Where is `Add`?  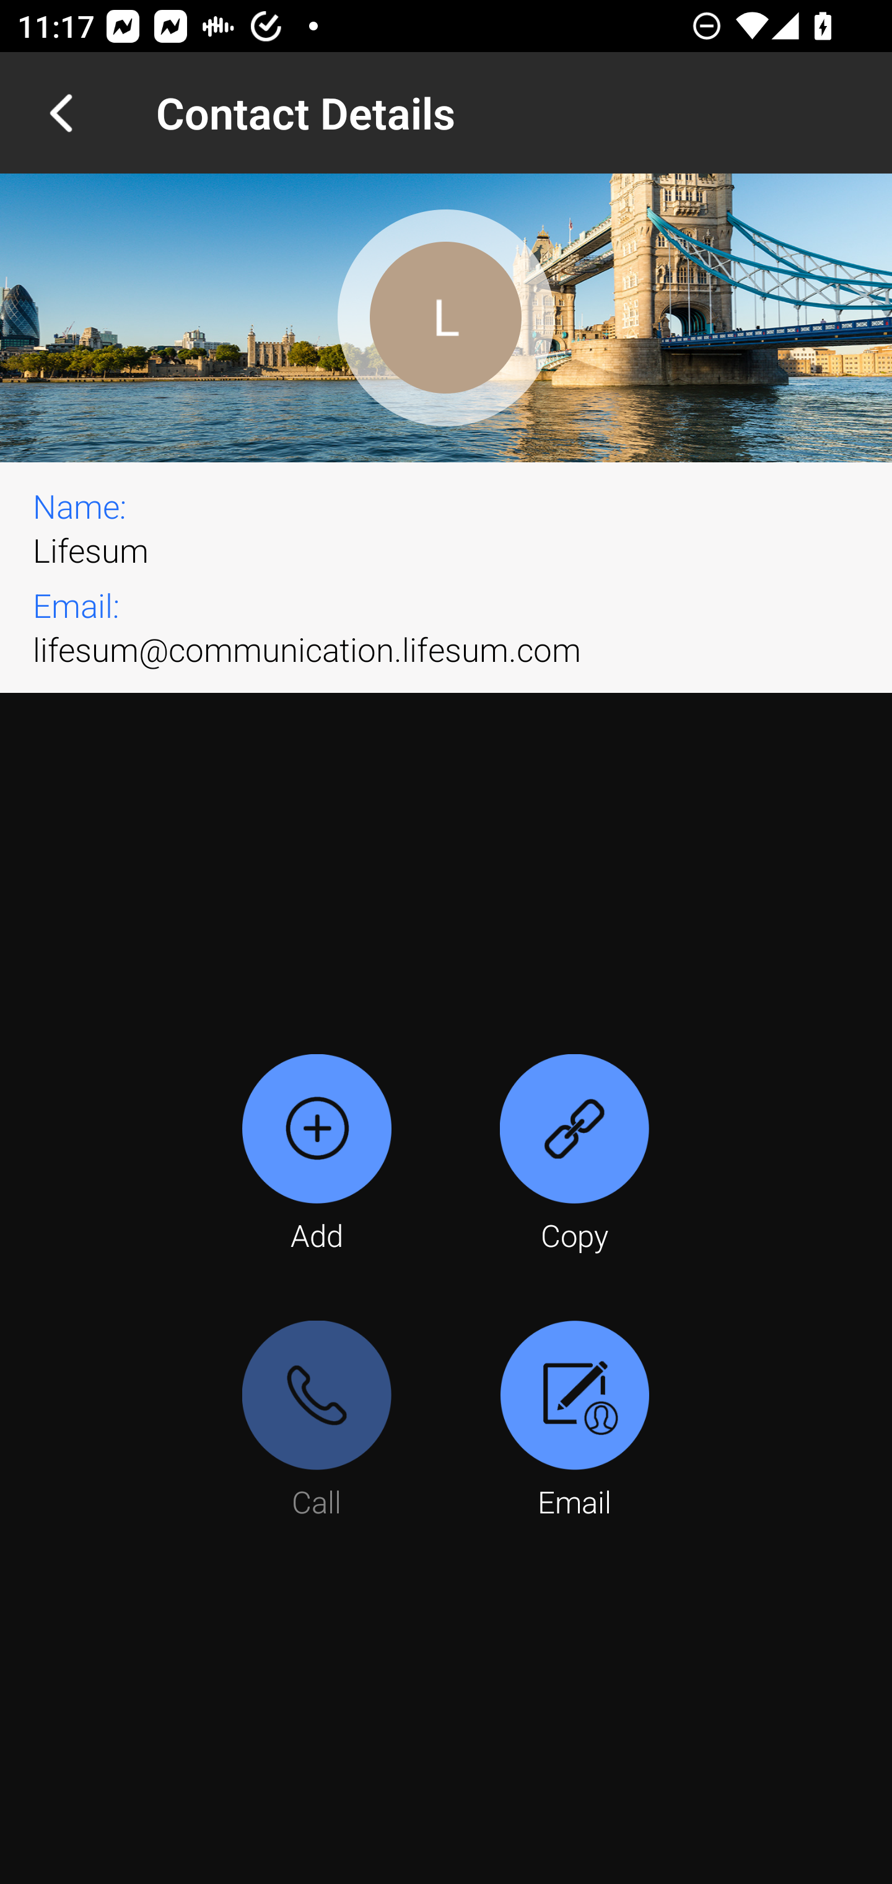 Add is located at coordinates (317, 1155).